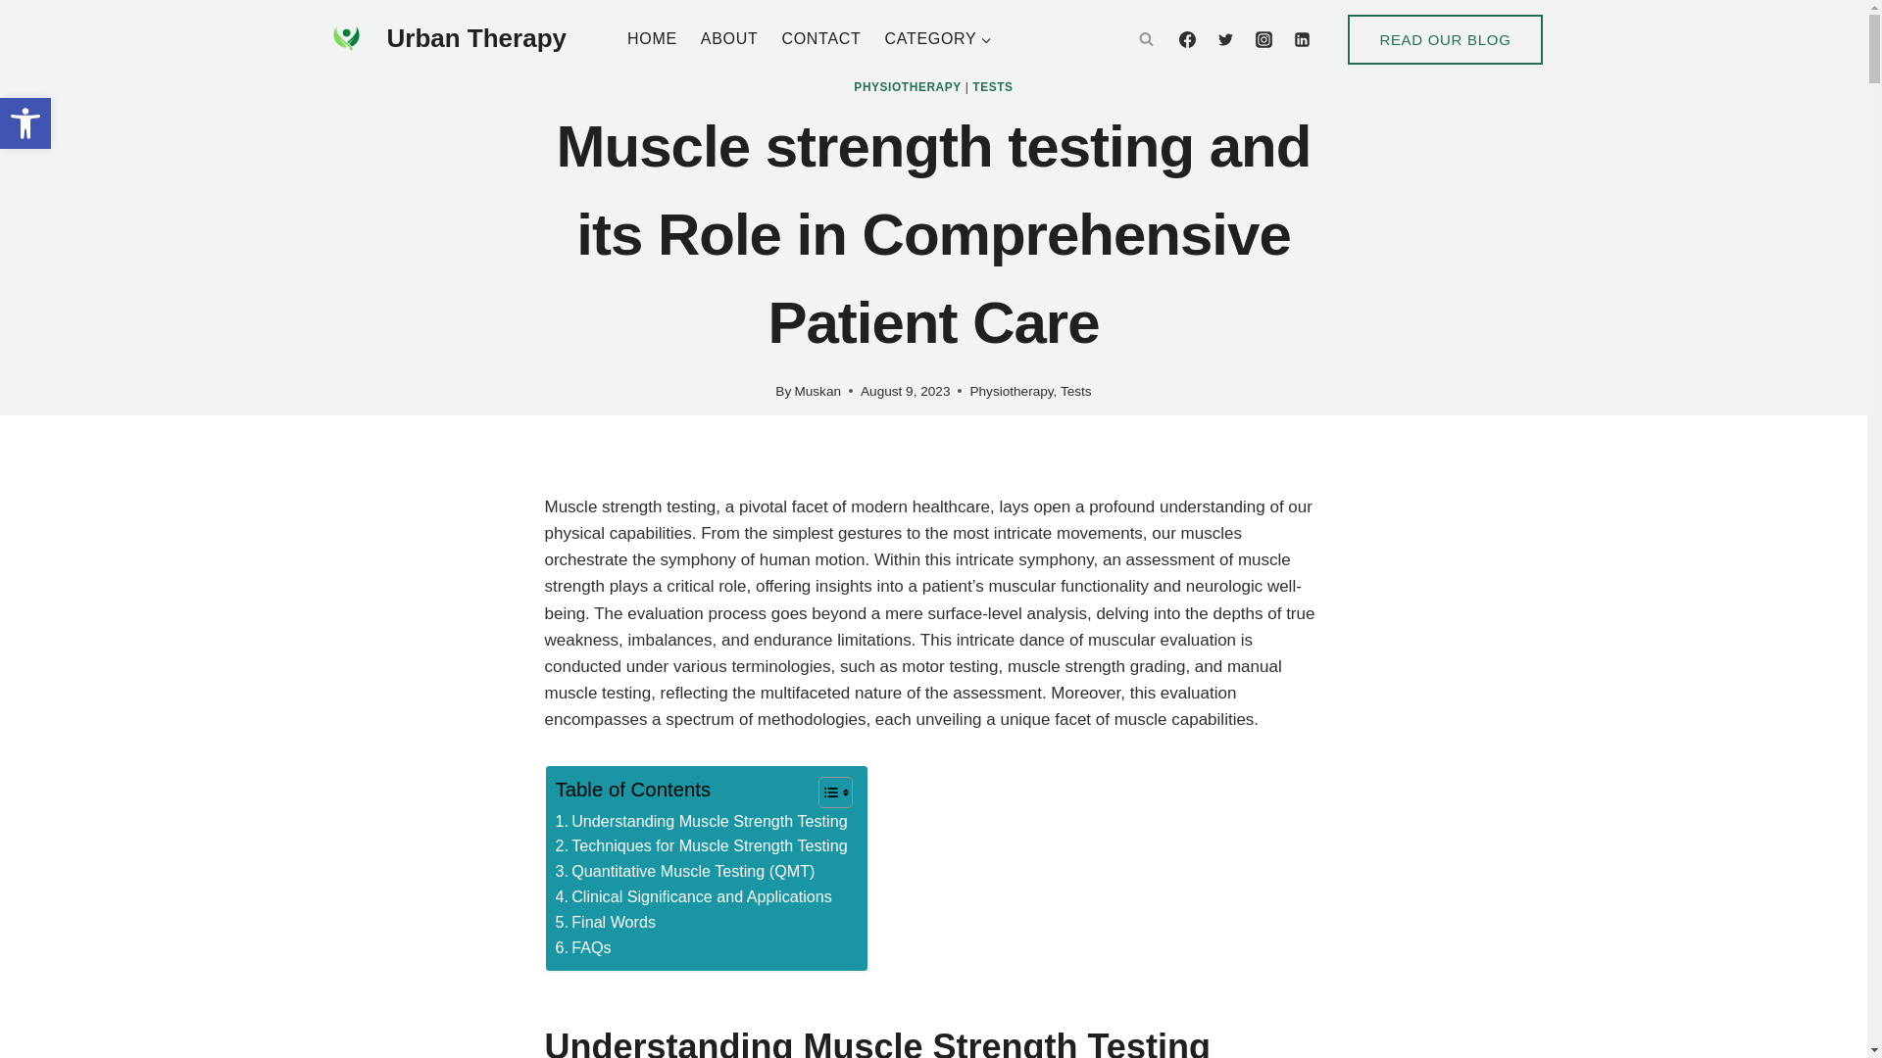 The height and width of the screenshot is (1058, 1882). I want to click on High Contrast, so click(25, 123).